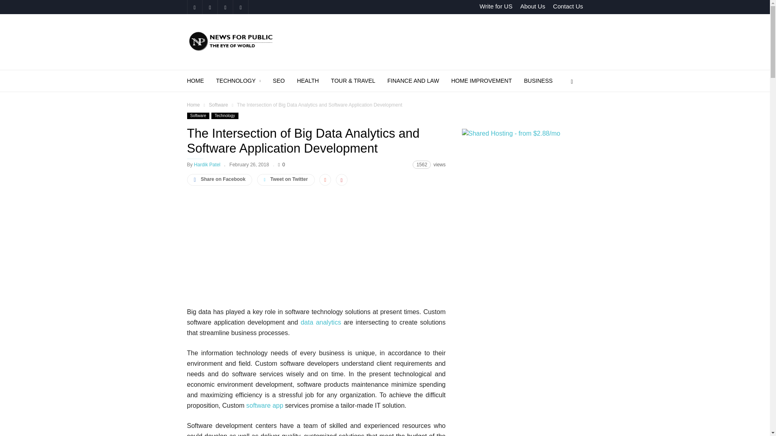 The height and width of the screenshot is (436, 776). Describe the element at coordinates (496, 6) in the screenshot. I see `Write for US` at that location.